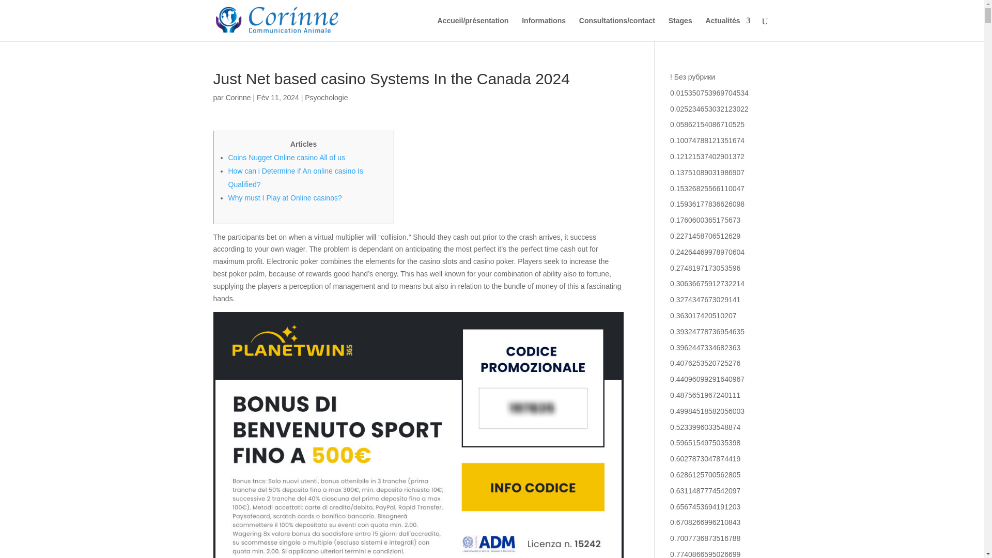  Describe the element at coordinates (285, 197) in the screenshot. I see `Why must I Play at Online casinos?` at that location.